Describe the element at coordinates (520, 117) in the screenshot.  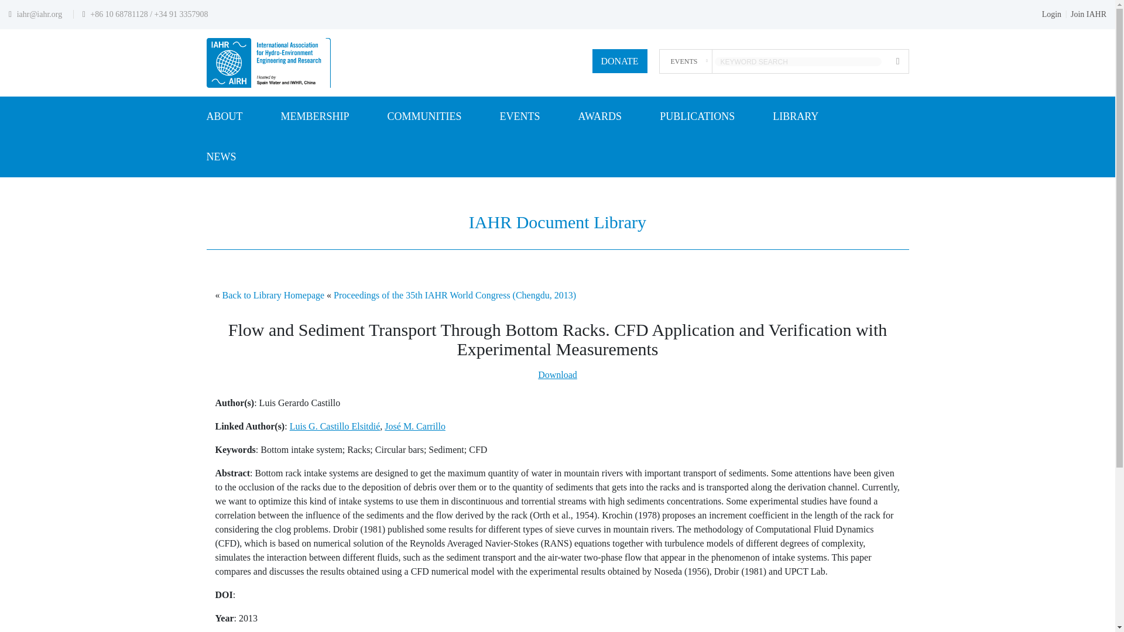
I see `EVENTS` at that location.